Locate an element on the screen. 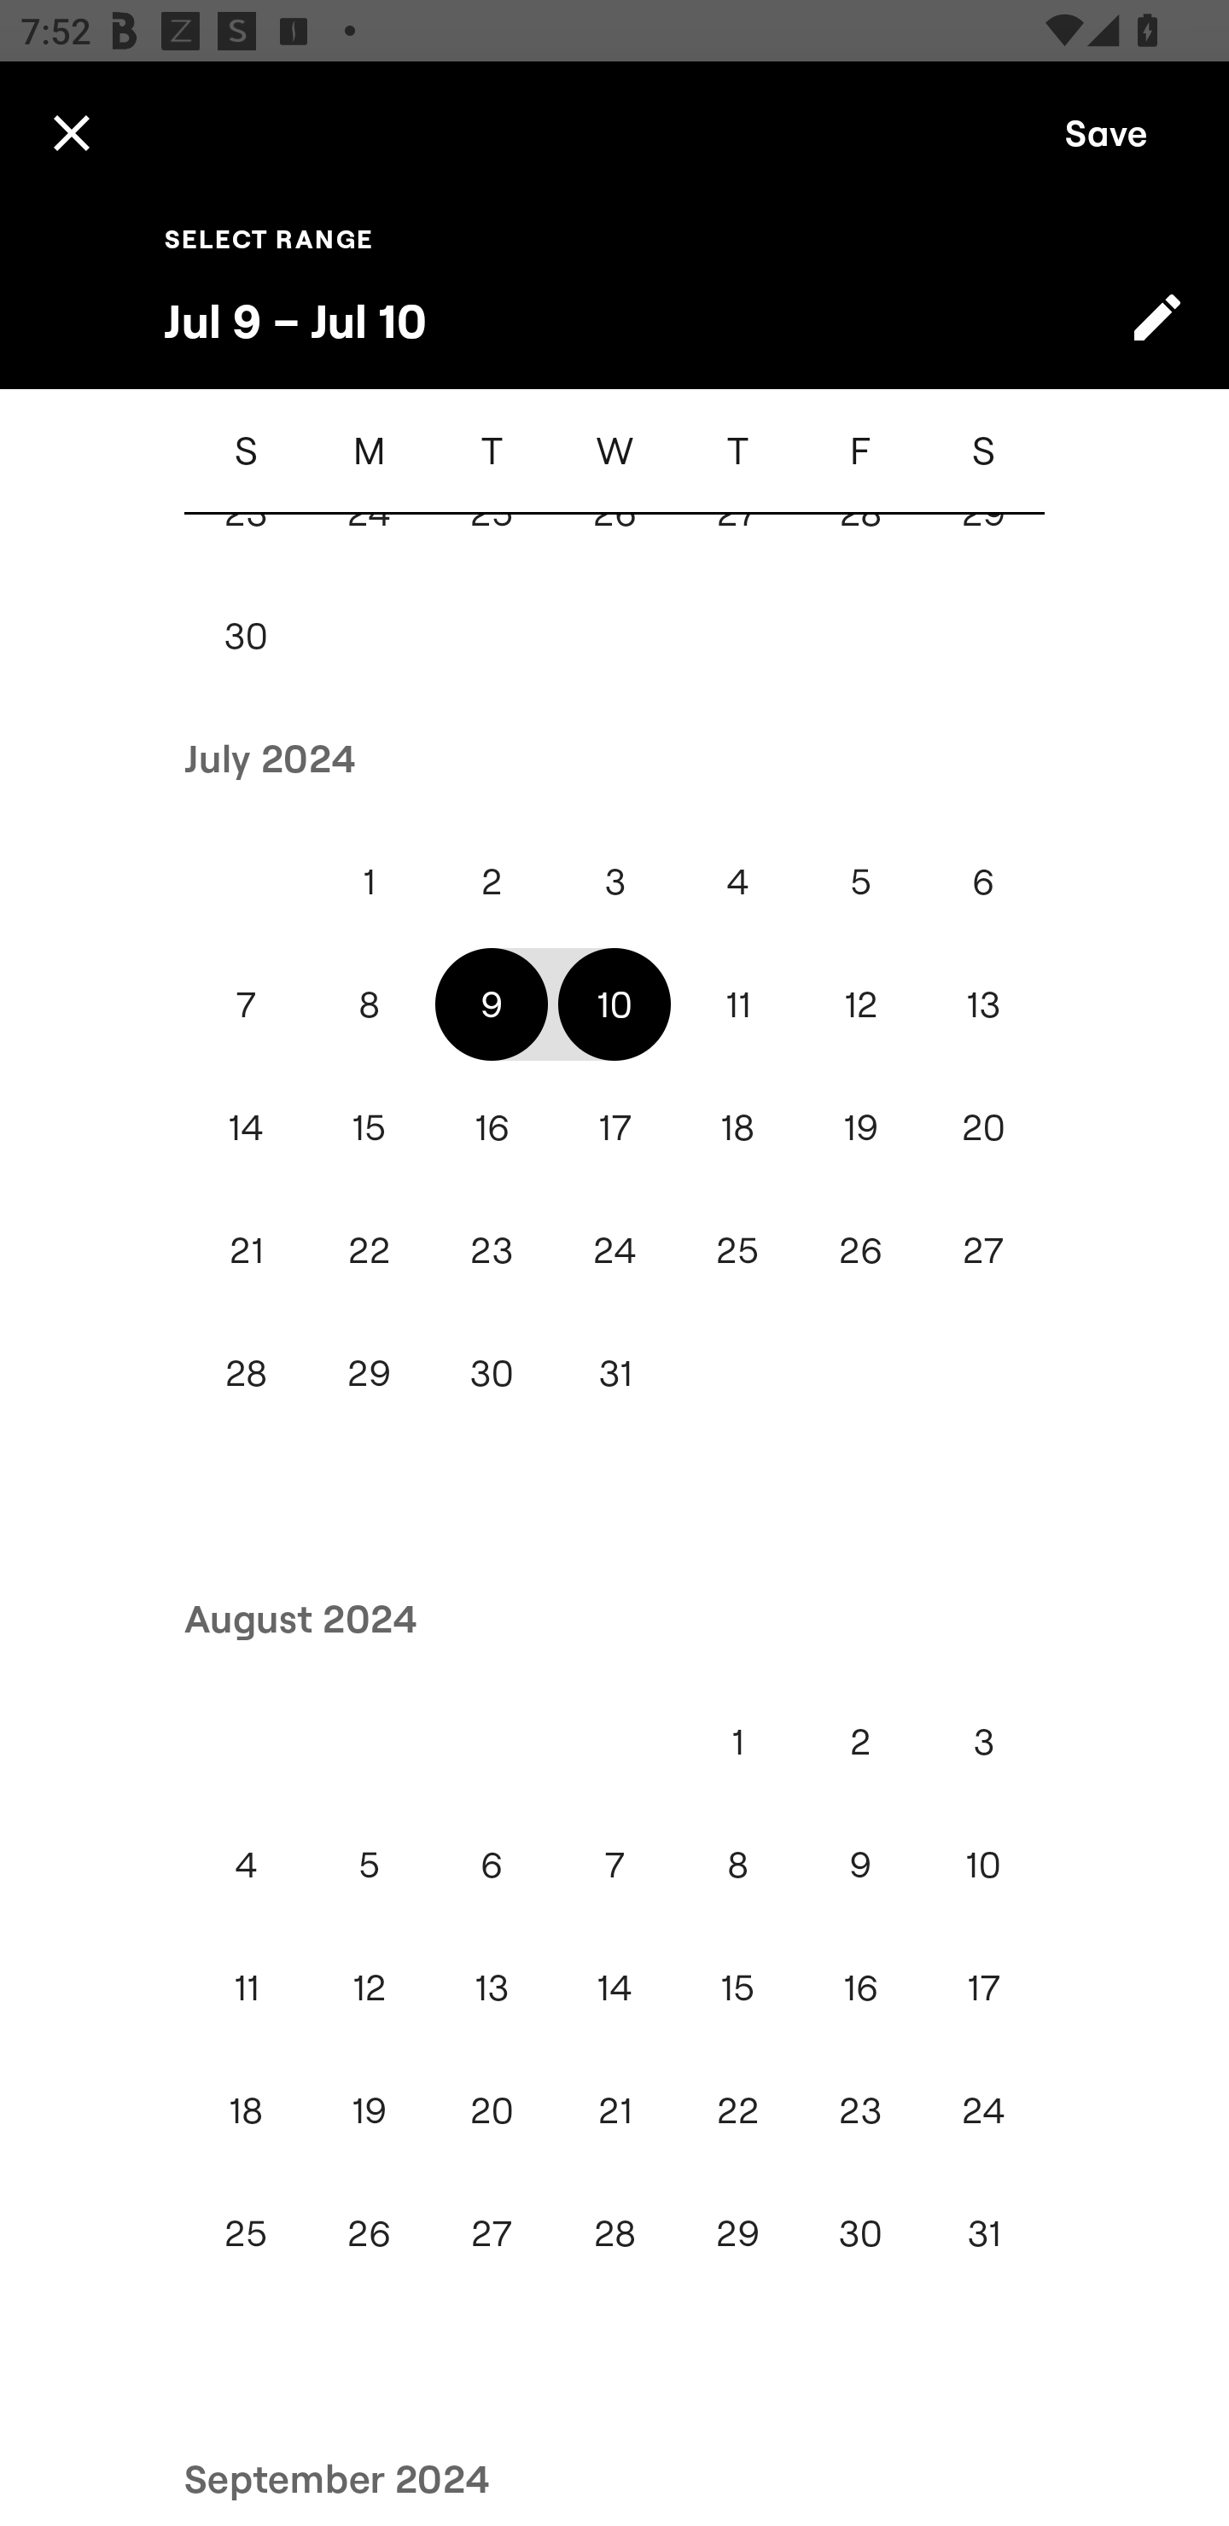 The image size is (1229, 2526). 20 Sat, Jul 20 is located at coordinates (983, 1128).